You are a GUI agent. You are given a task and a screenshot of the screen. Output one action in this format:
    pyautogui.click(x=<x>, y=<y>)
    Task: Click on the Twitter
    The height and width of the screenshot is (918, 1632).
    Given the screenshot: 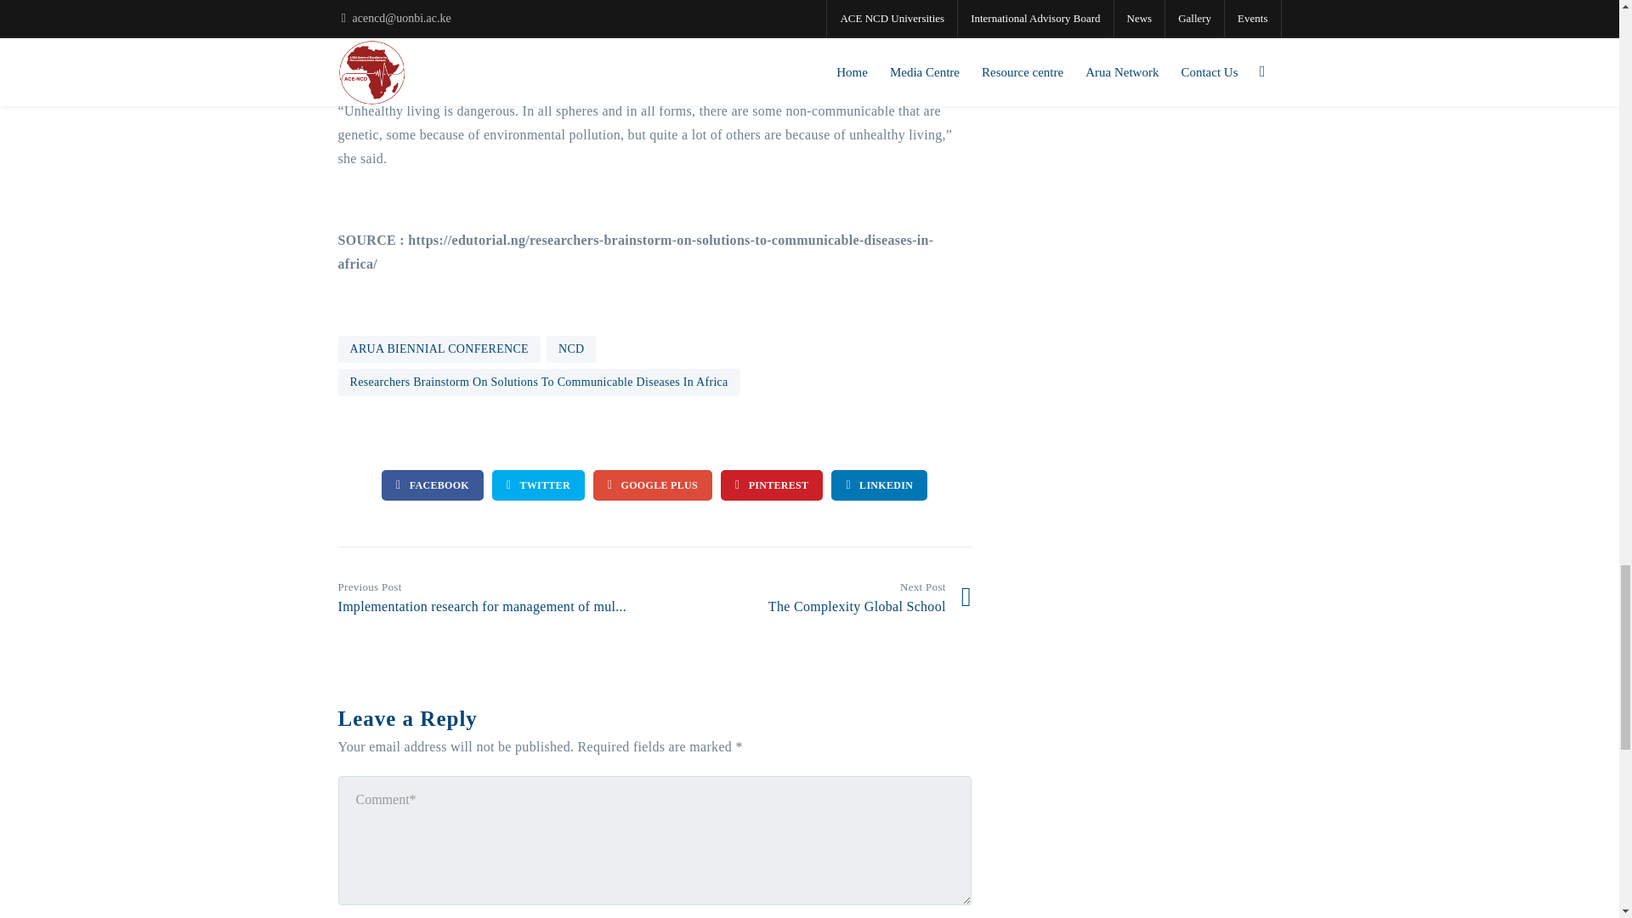 What is the action you would take?
    pyautogui.click(x=538, y=484)
    